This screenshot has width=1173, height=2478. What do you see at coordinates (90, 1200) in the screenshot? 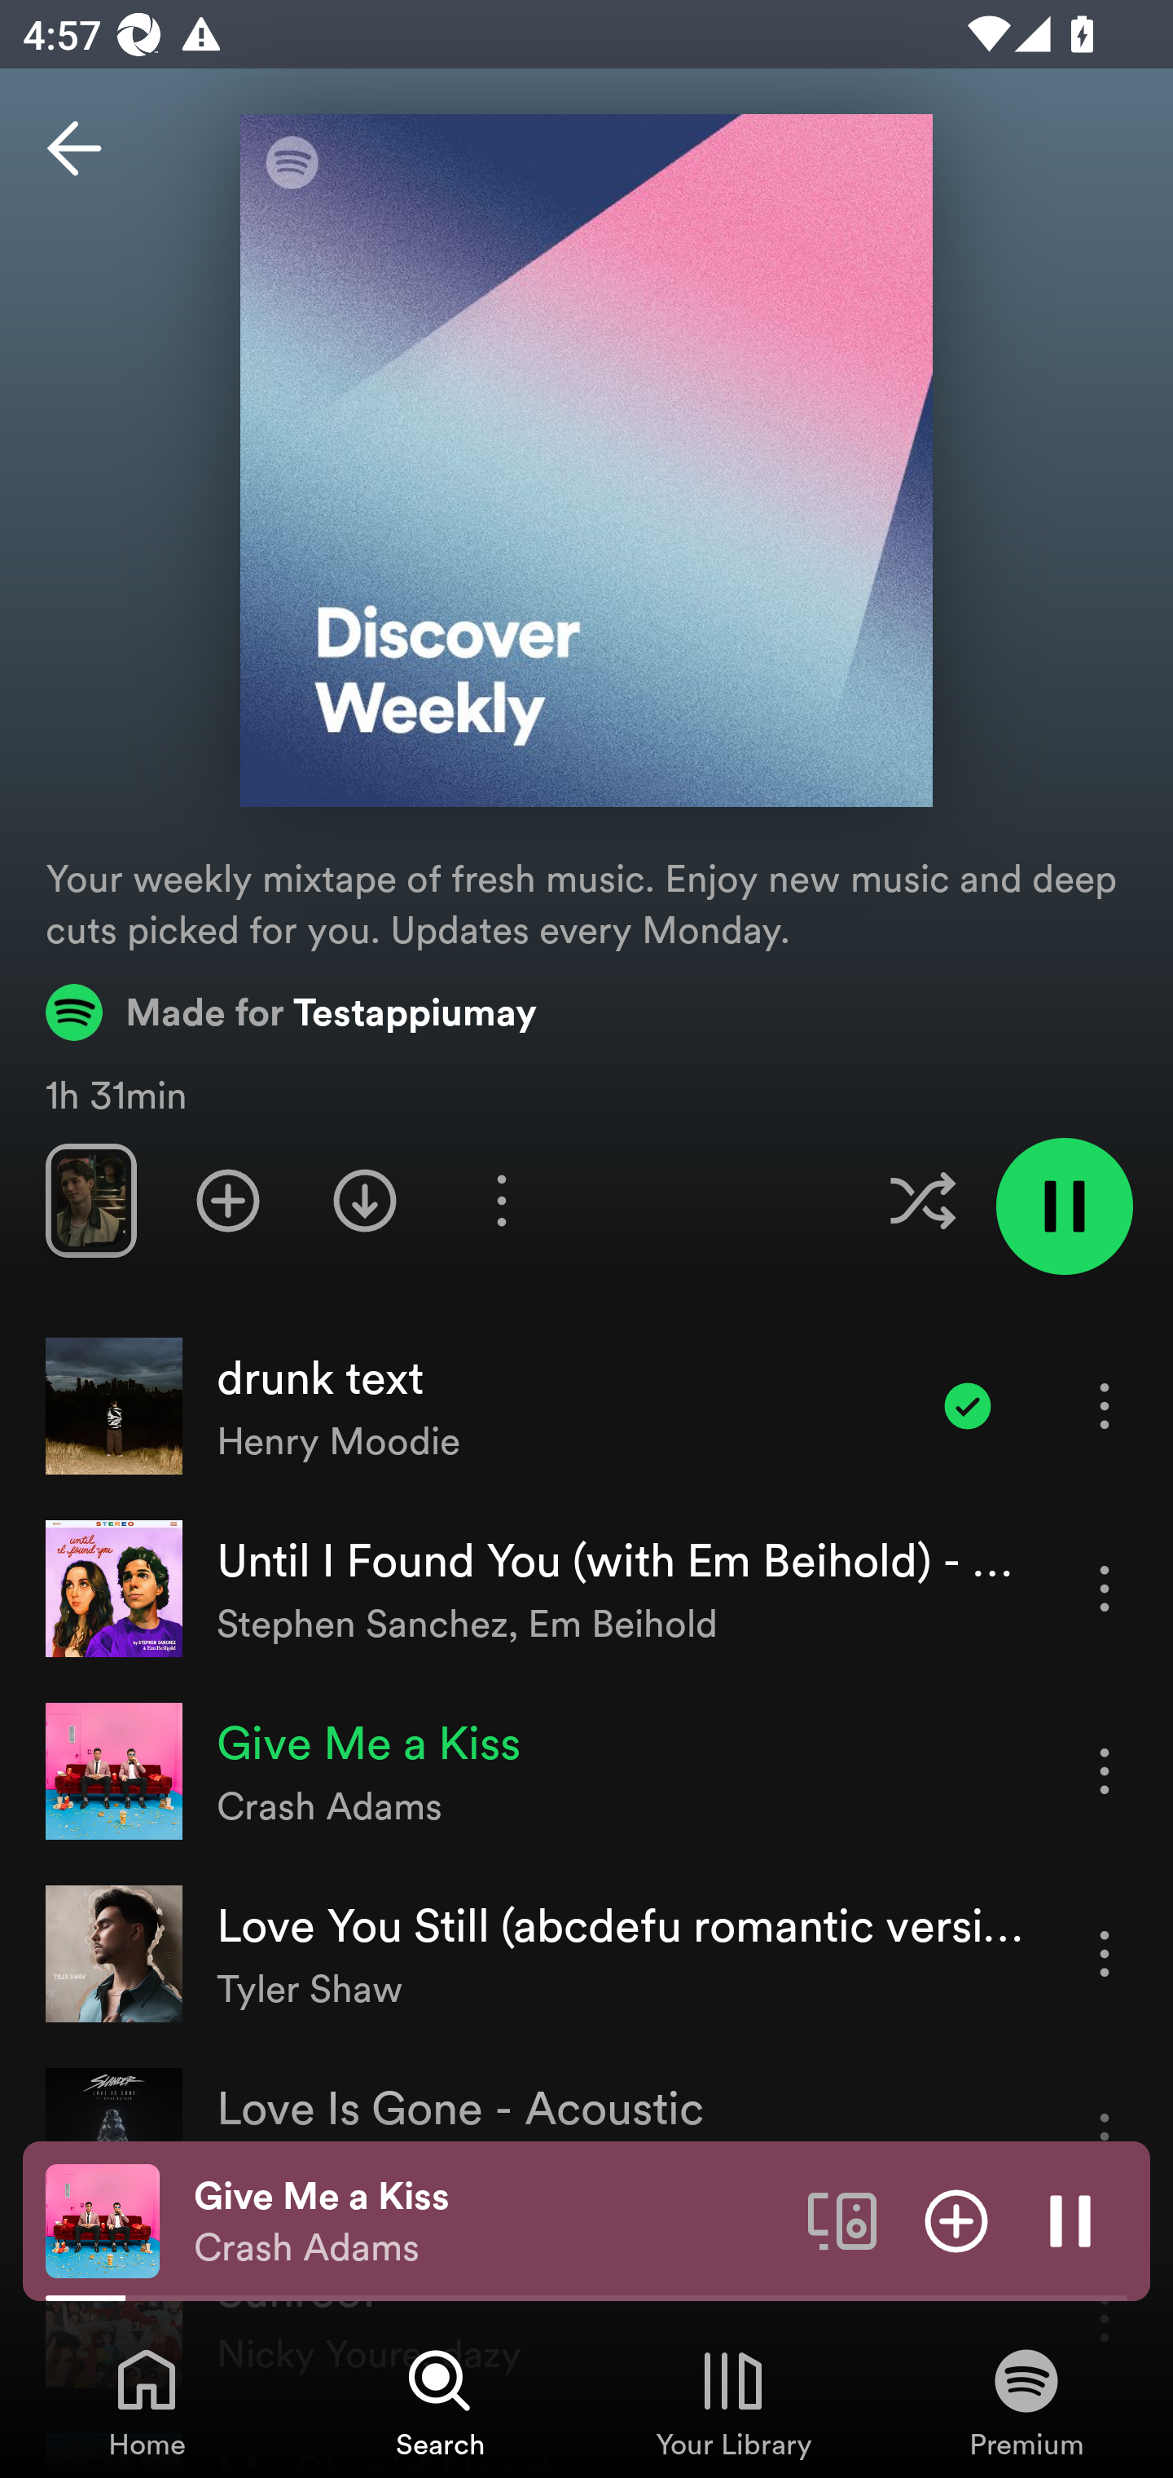
I see `Swipe through previews of tracks in this playlist.` at bounding box center [90, 1200].